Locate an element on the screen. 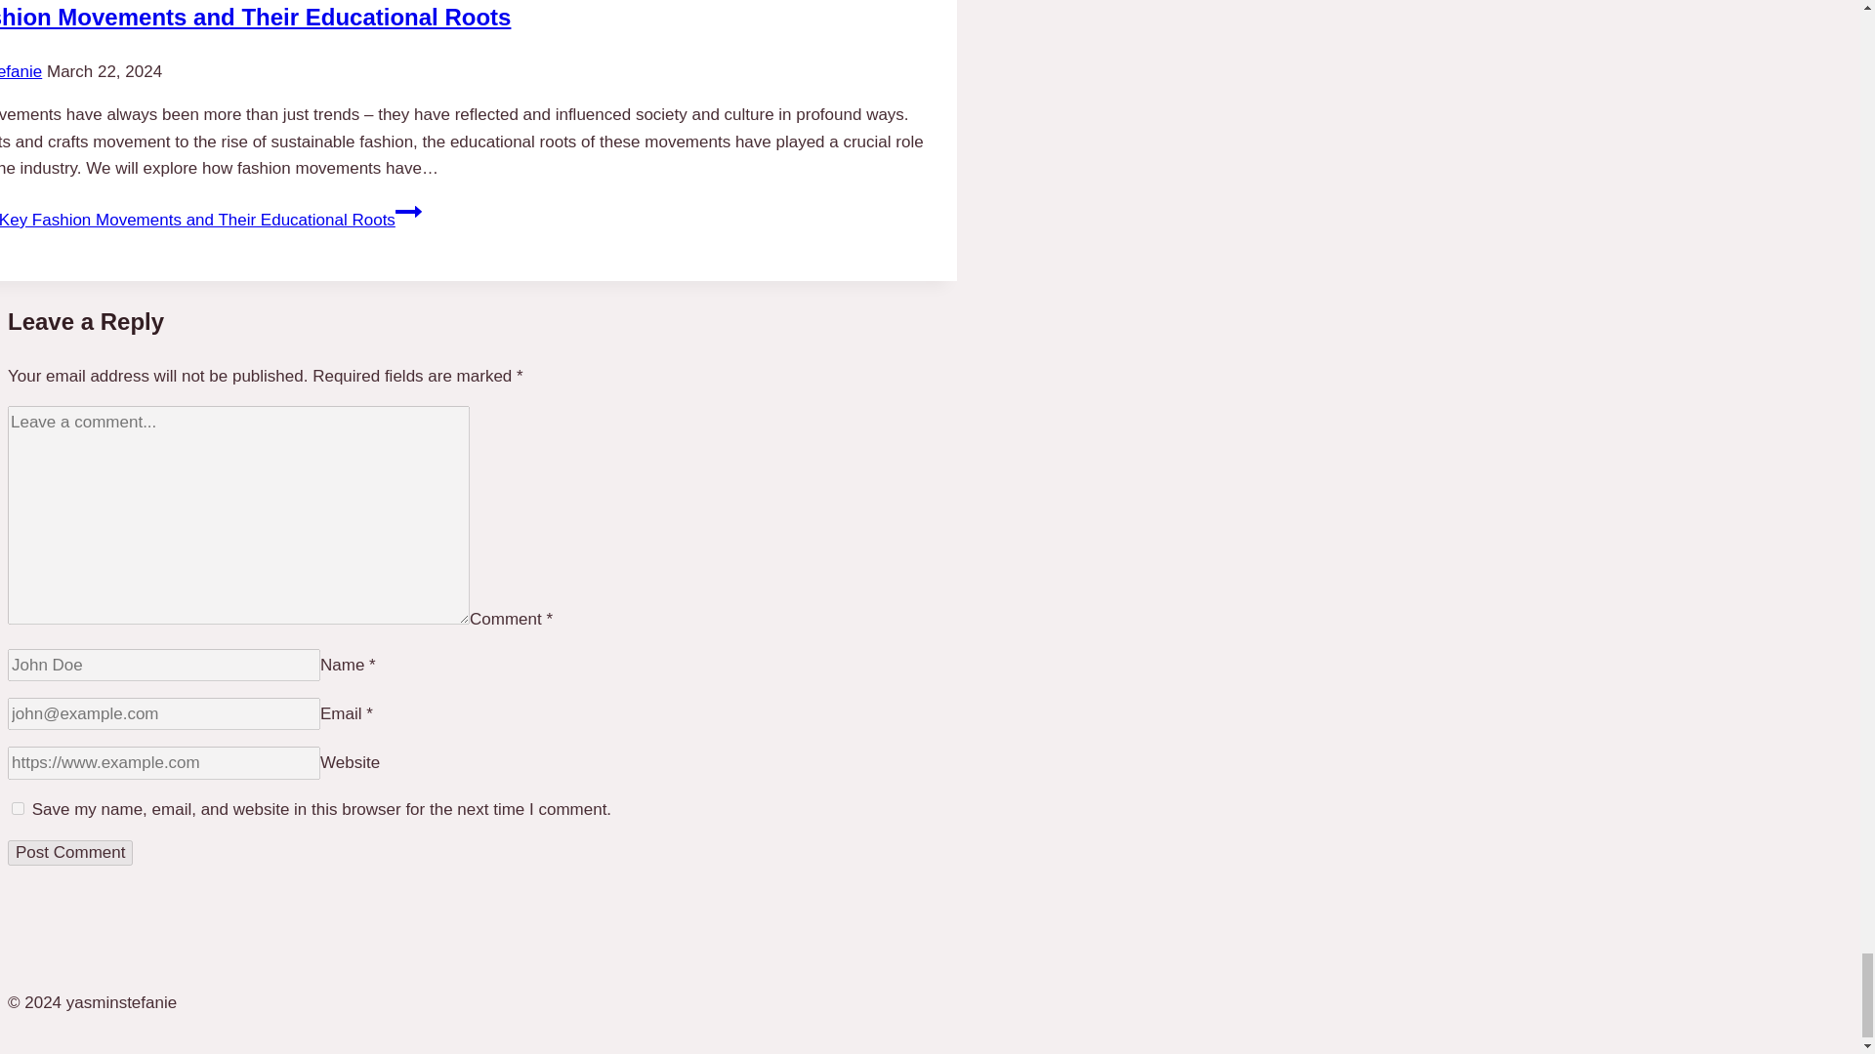  Post Comment is located at coordinates (70, 852).